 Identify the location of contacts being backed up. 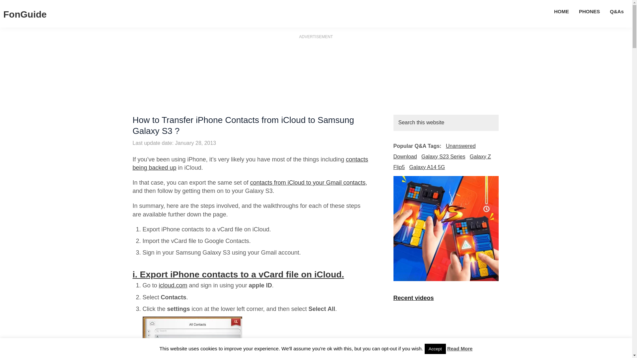
(250, 163).